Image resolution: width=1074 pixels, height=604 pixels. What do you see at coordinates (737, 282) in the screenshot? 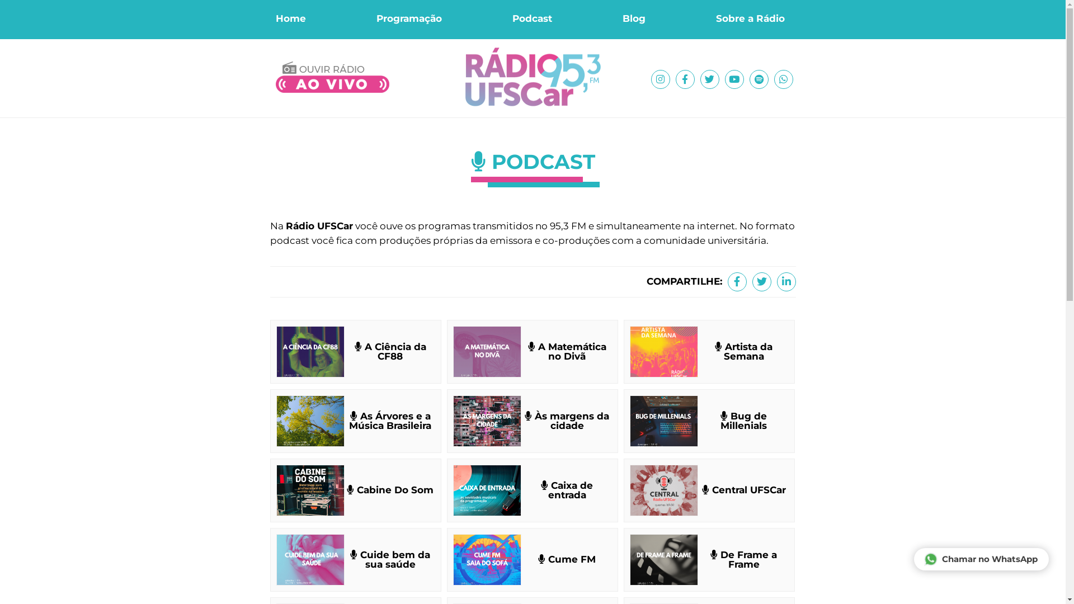
I see `Facebook` at bounding box center [737, 282].